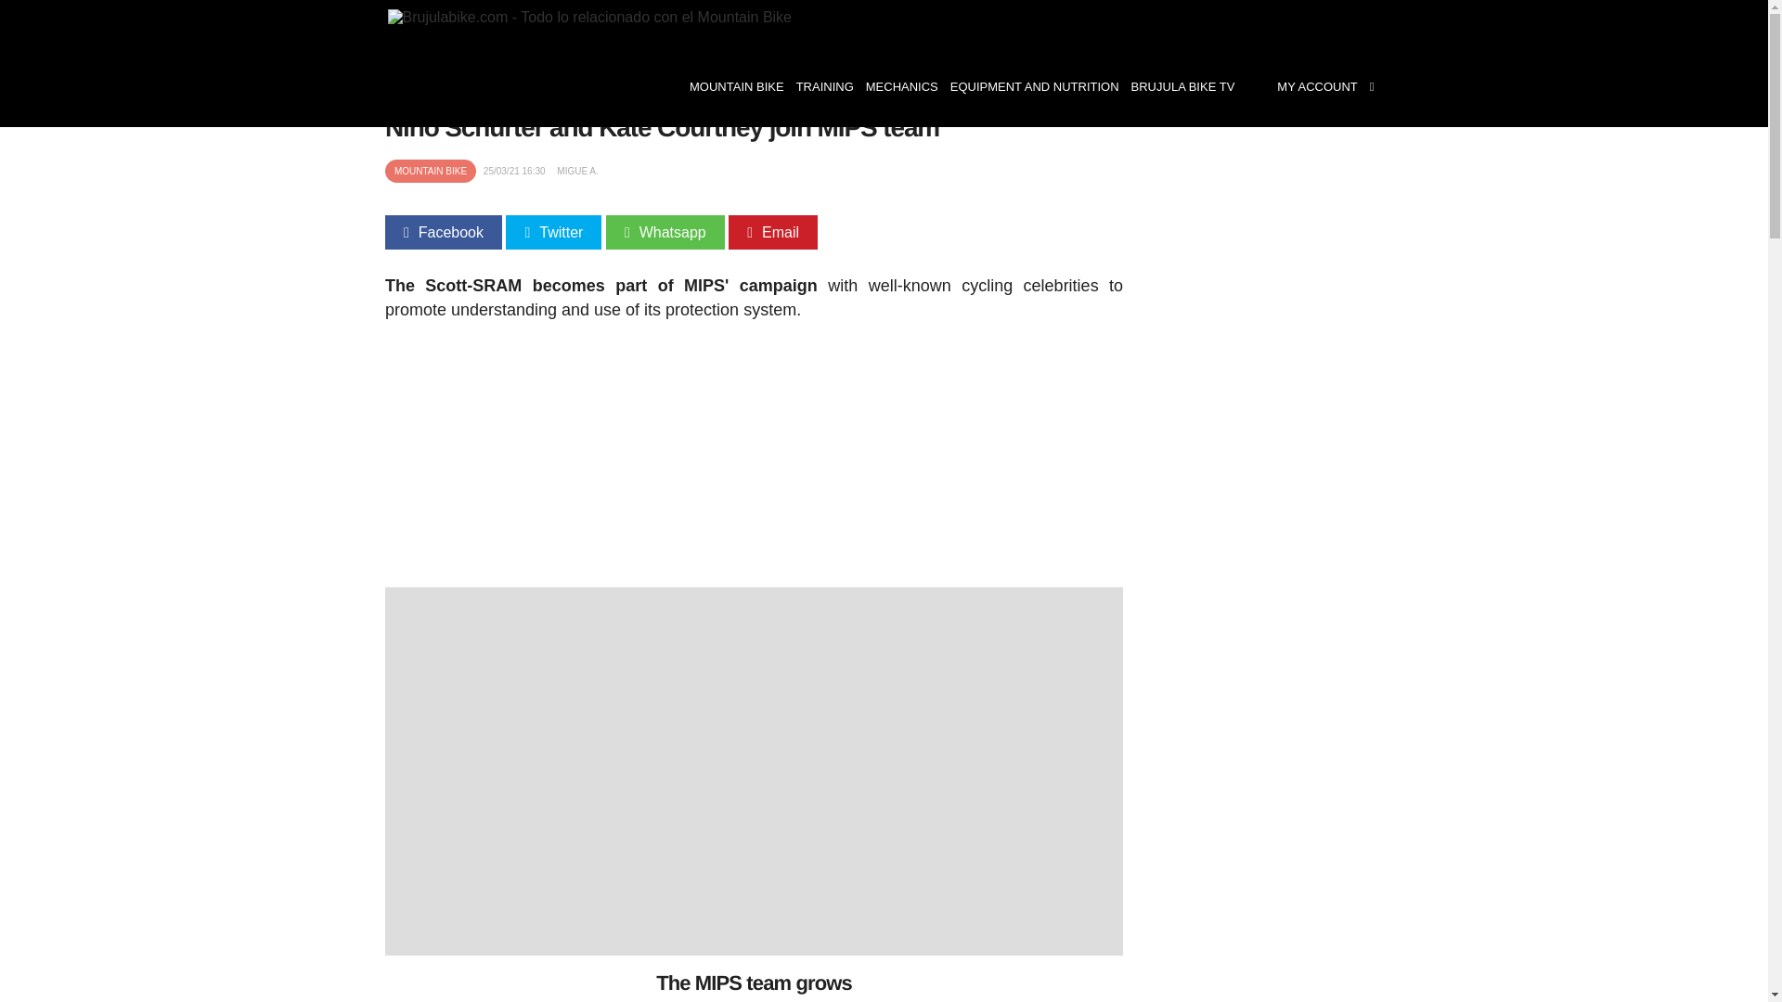 Image resolution: width=1782 pixels, height=1002 pixels. I want to click on Equipment and nutrition, so click(1034, 86).